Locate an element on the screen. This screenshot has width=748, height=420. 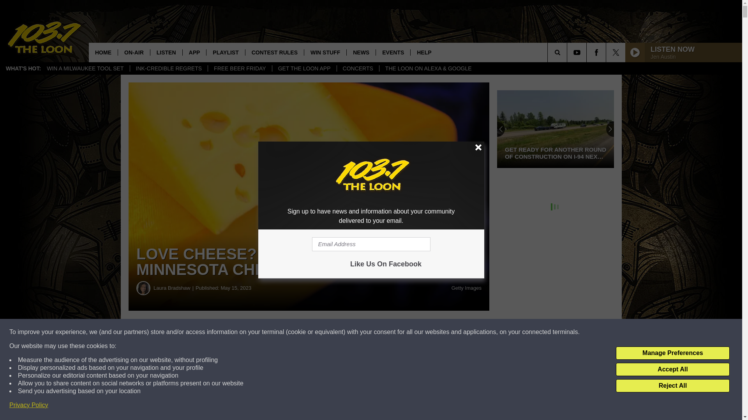
Email Address is located at coordinates (371, 244).